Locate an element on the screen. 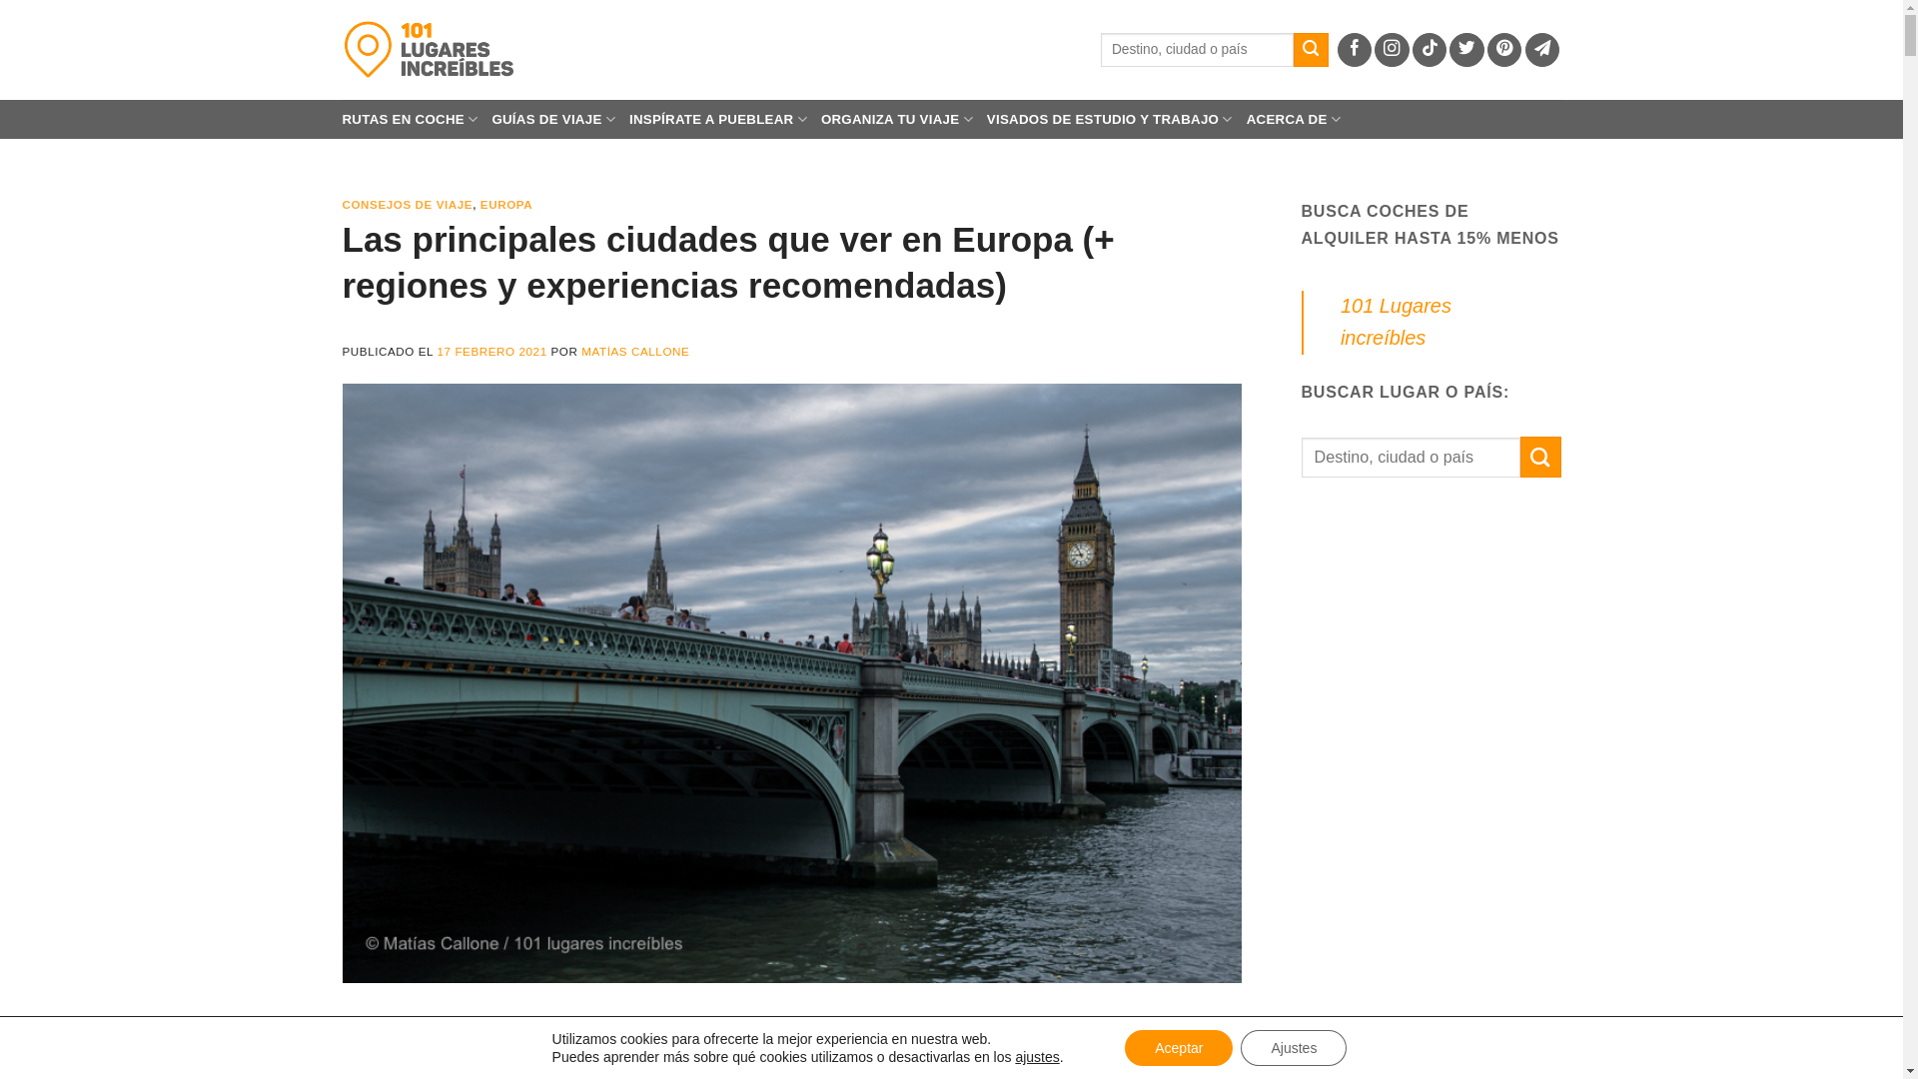 The width and height of the screenshot is (1918, 1079). Aceptar is located at coordinates (1179, 1048).